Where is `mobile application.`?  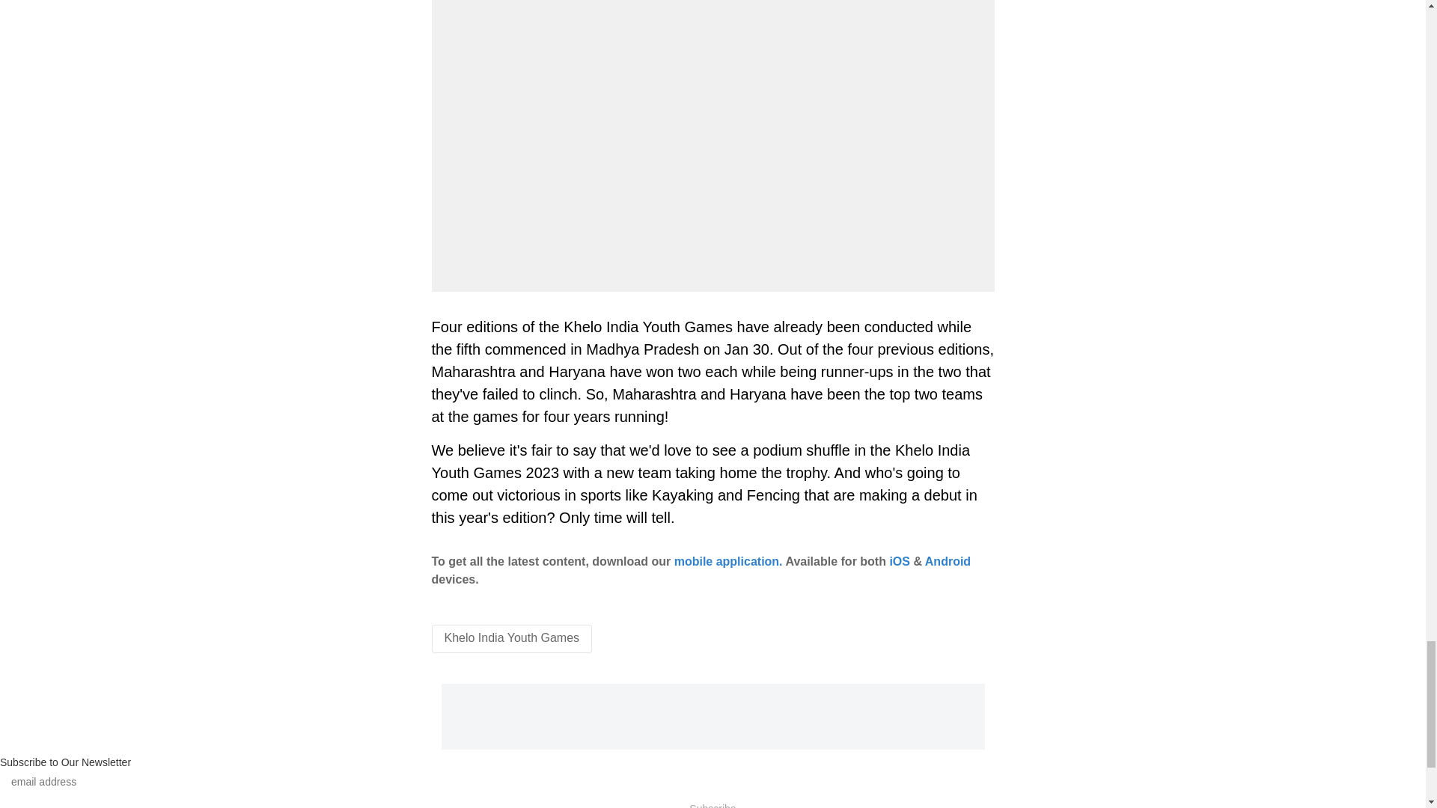
mobile application. is located at coordinates (728, 561).